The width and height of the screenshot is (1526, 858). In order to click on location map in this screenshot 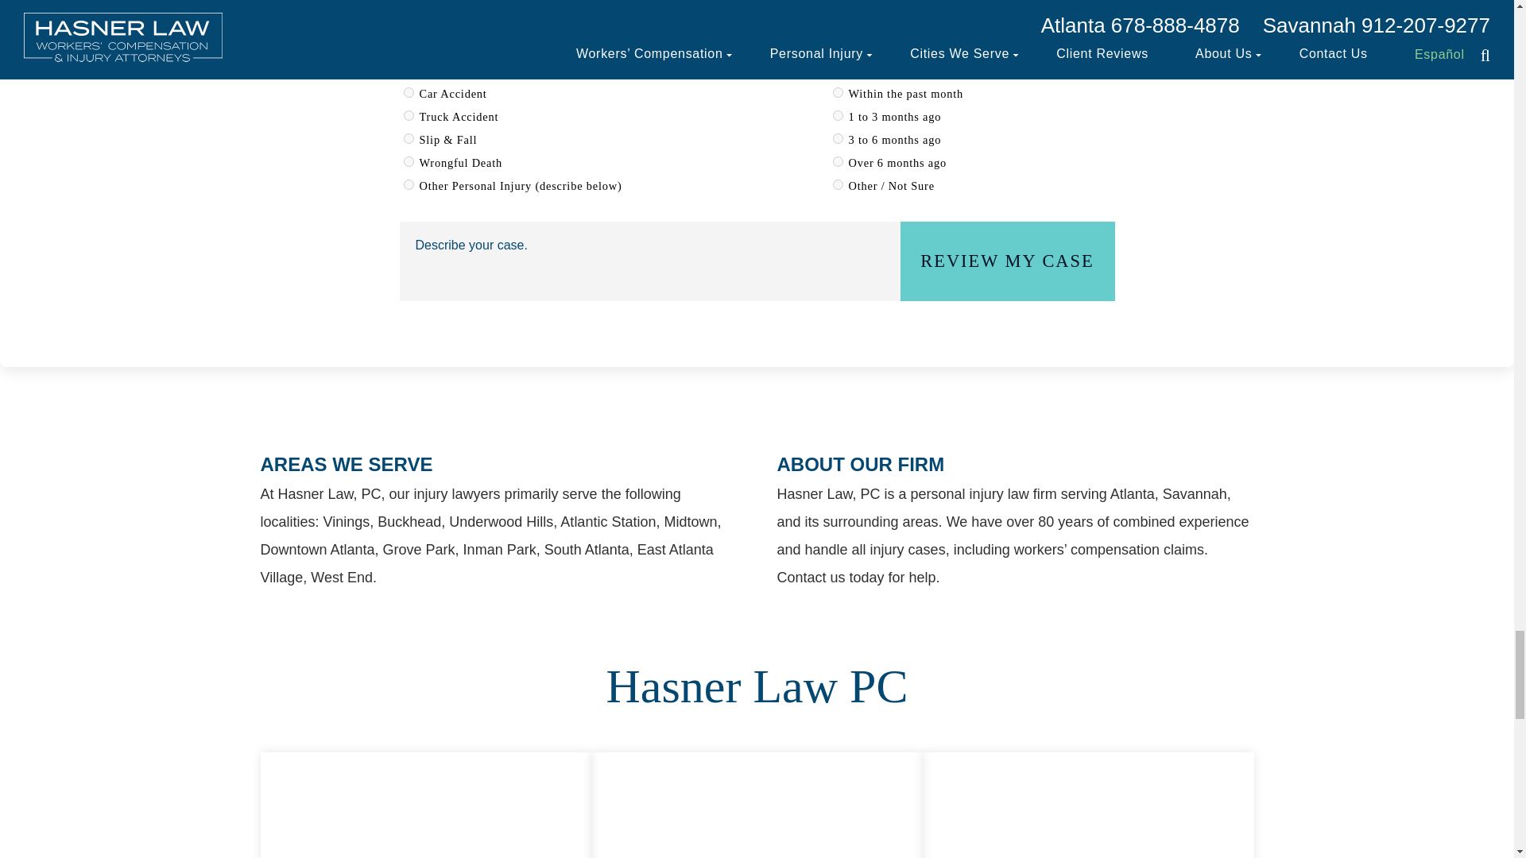, I will do `click(1089, 806)`.